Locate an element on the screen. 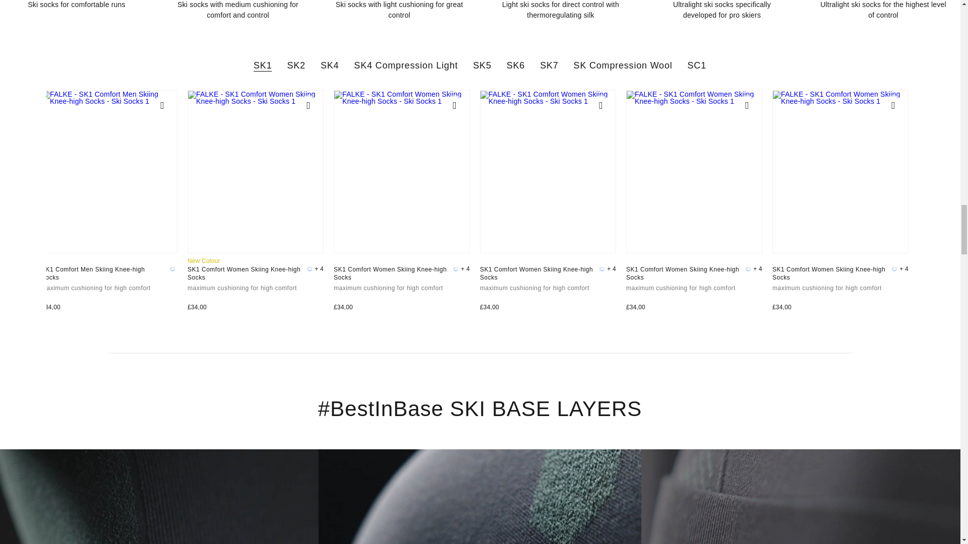 The width and height of the screenshot is (968, 544). Ski socks for comfortable runs is located at coordinates (77, 5).